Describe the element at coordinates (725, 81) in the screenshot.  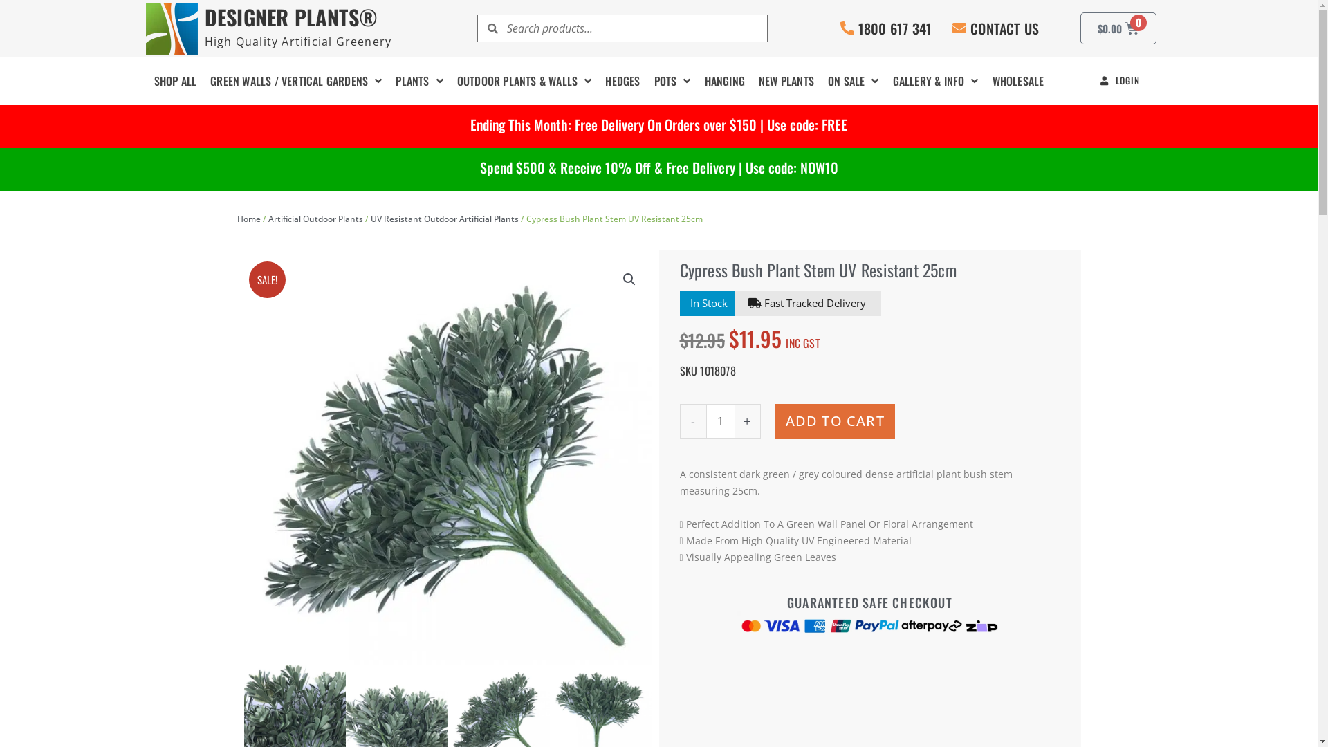
I see `HANGING` at that location.